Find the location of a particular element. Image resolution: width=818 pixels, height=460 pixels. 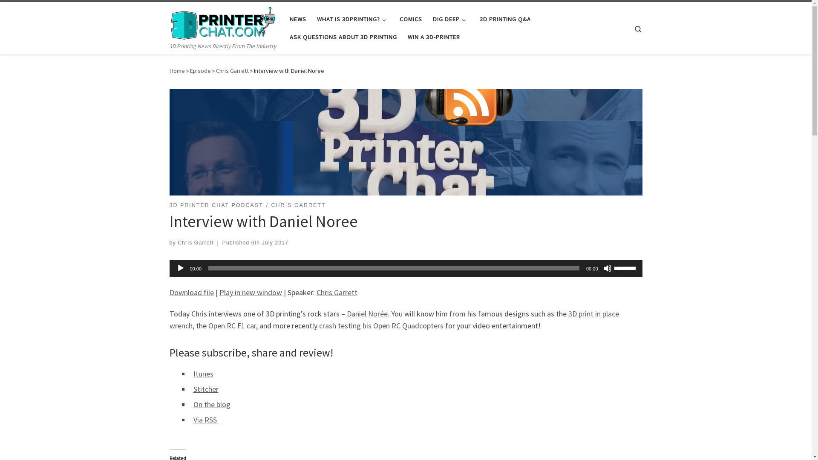

NEWS is located at coordinates (298, 19).